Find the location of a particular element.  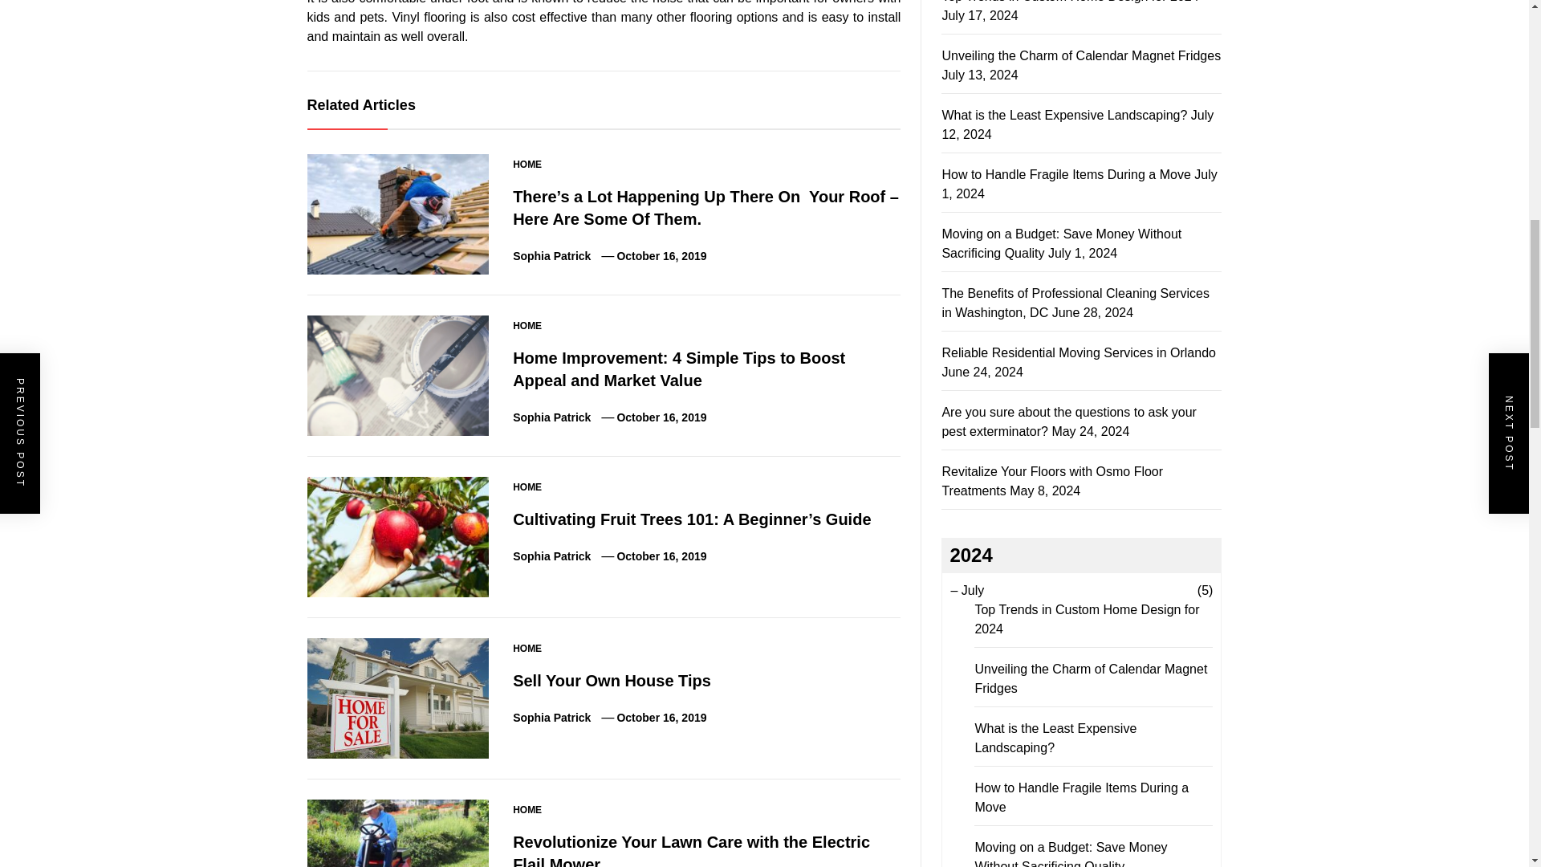

Sell Your Own House Tips is located at coordinates (612, 681).